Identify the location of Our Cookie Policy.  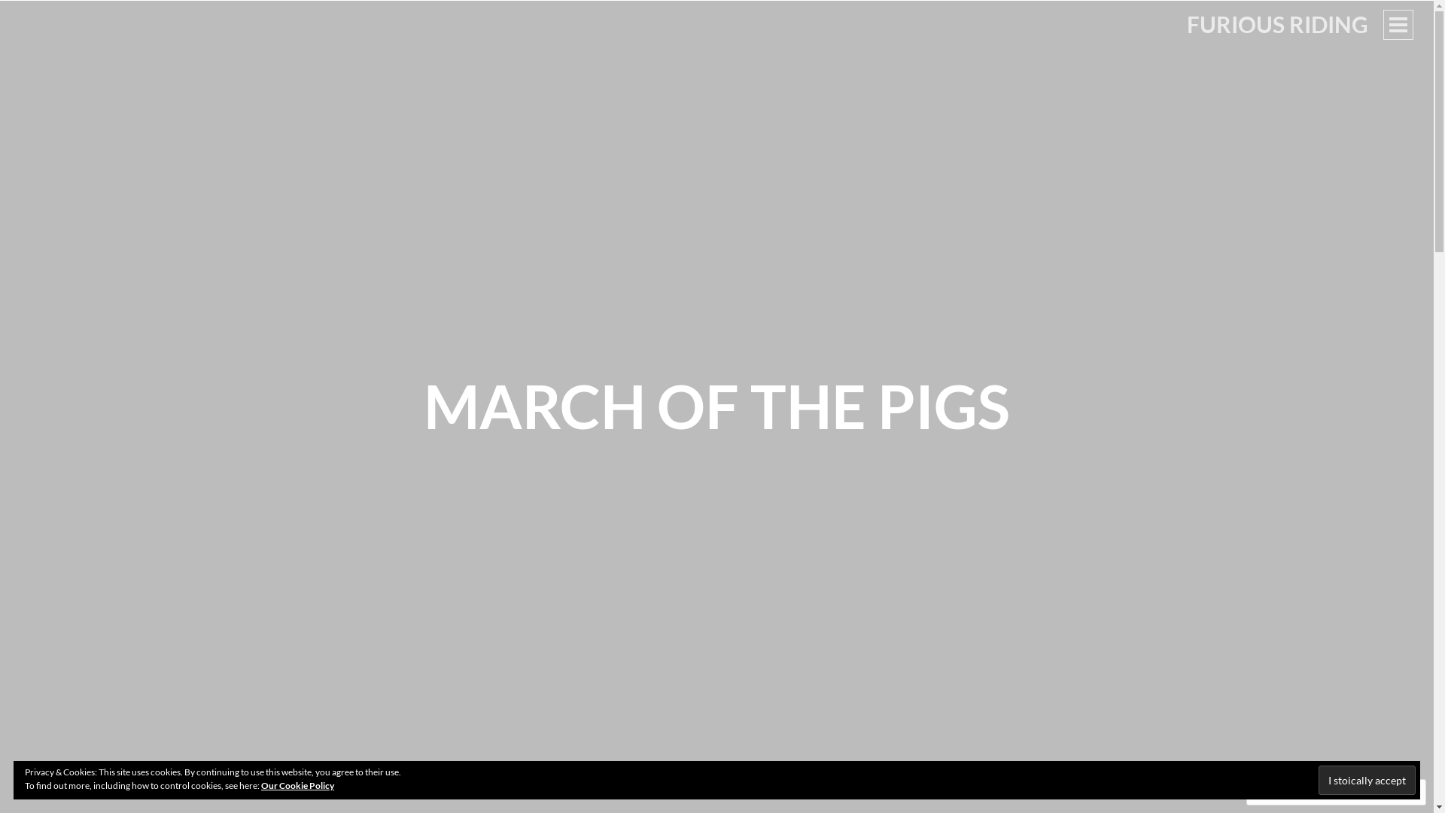
(298, 786).